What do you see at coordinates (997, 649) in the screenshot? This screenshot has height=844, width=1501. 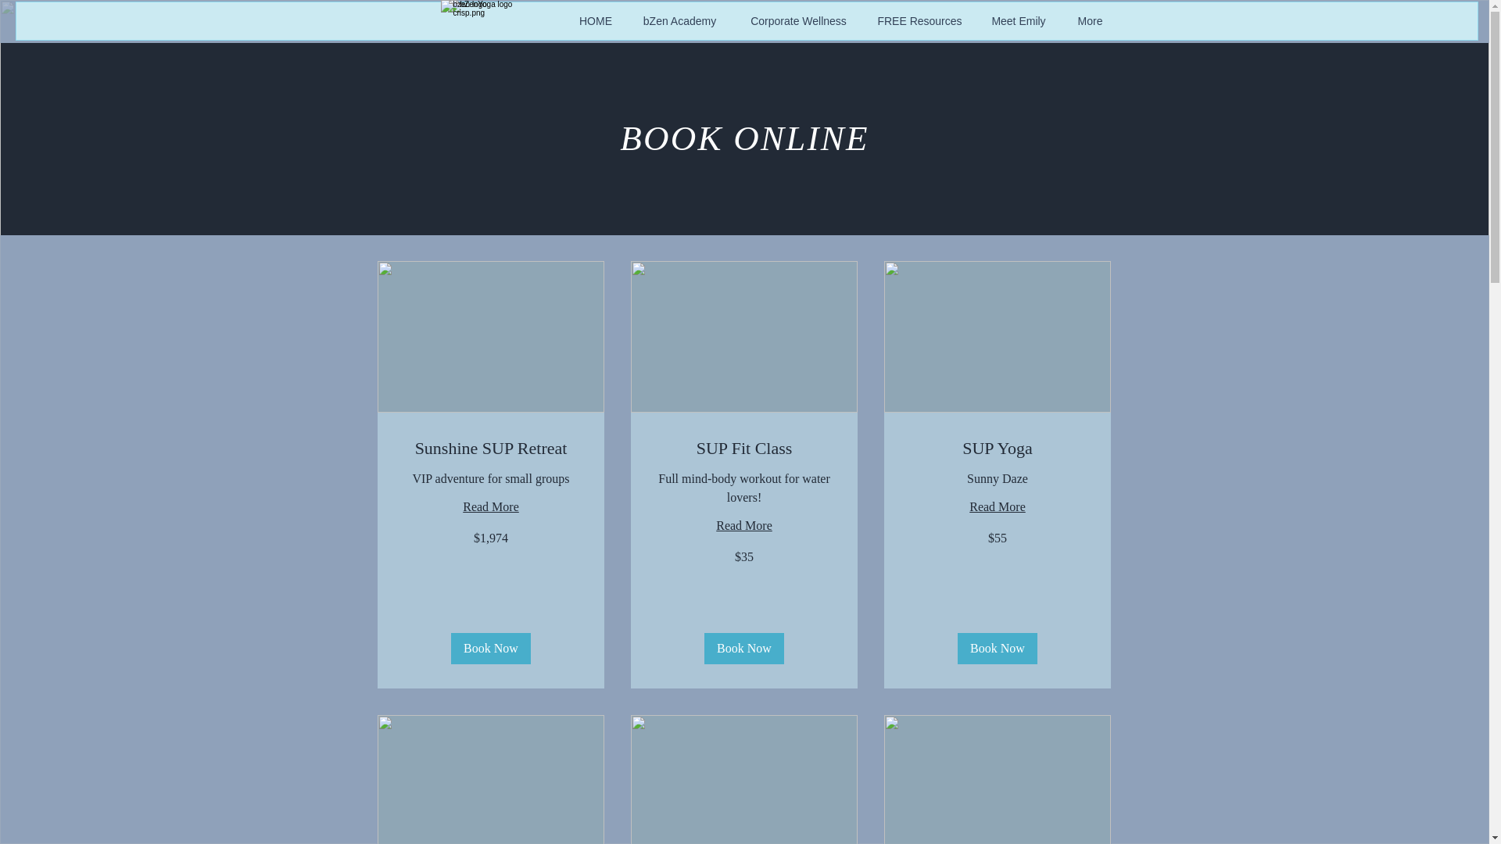 I see `Book Now` at bounding box center [997, 649].